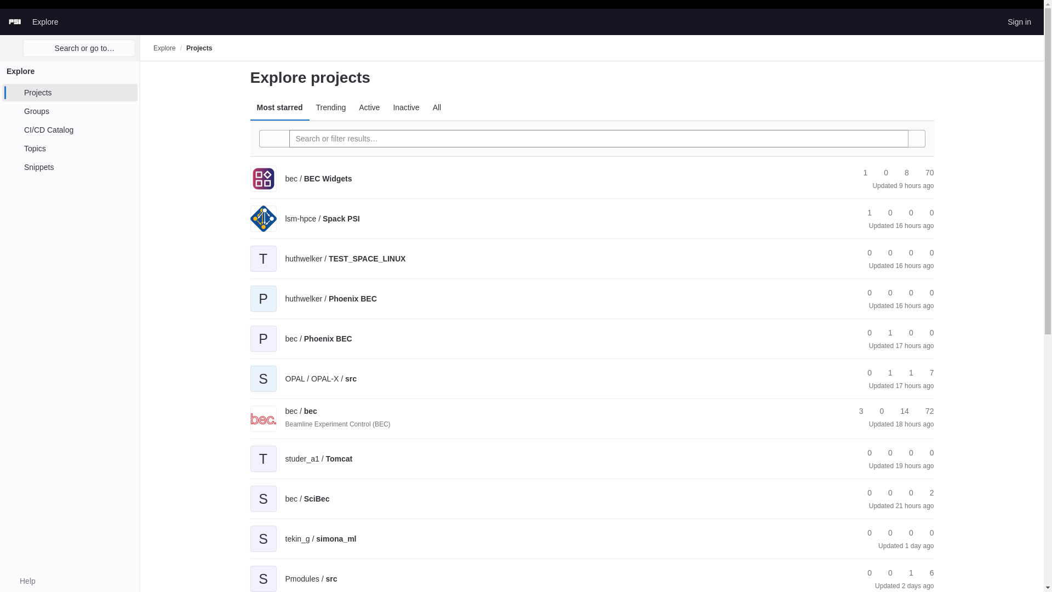  I want to click on Projects, so click(199, 48).